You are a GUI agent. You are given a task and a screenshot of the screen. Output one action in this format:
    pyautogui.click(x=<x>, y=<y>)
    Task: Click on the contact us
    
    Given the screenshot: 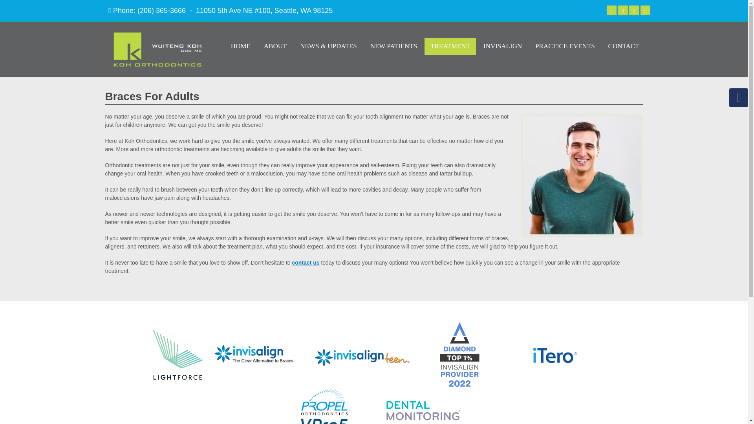 What is the action you would take?
    pyautogui.click(x=306, y=262)
    